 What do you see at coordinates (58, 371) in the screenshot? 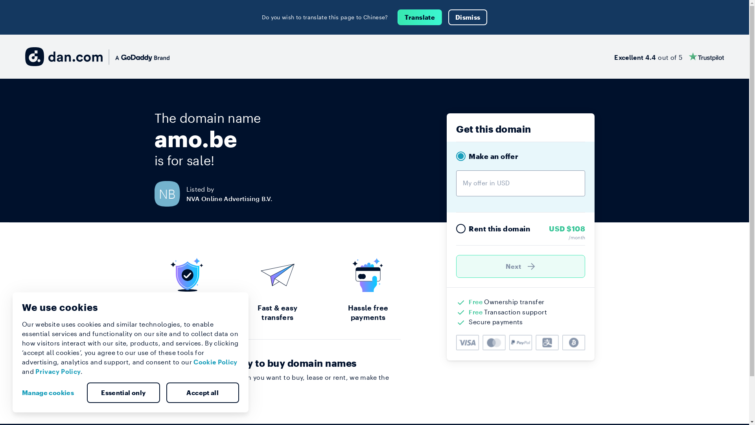
I see `Privacy Policy` at bounding box center [58, 371].